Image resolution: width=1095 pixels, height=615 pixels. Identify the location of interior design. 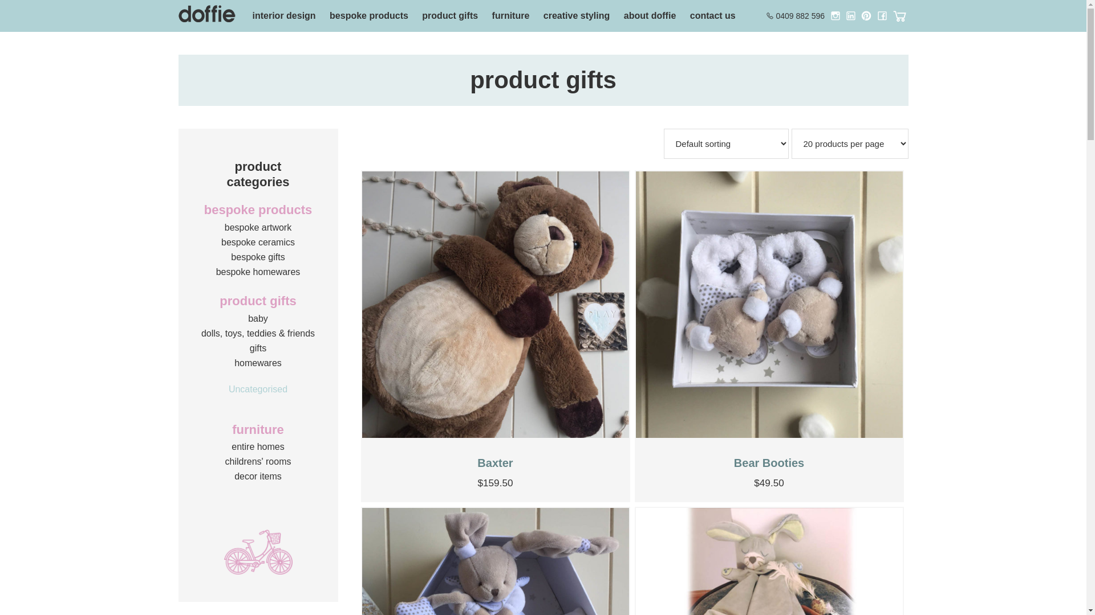
(284, 16).